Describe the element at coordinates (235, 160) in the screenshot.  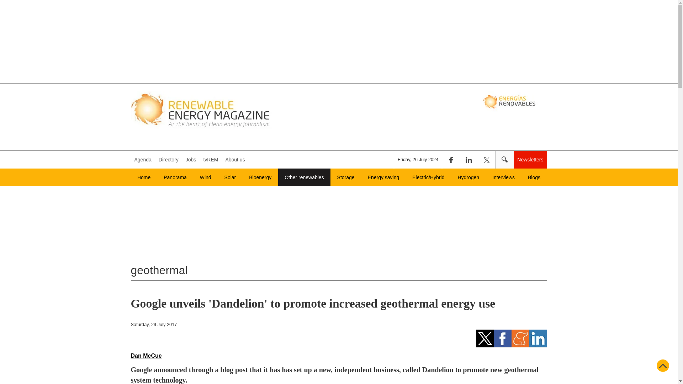
I see `Go to About us` at that location.